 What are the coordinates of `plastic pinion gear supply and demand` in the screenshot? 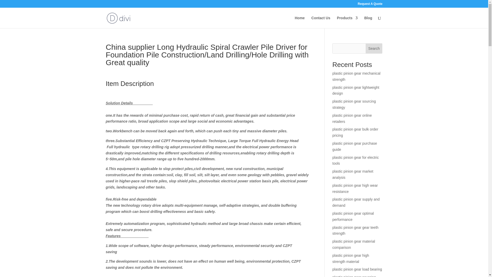 It's located at (356, 202).